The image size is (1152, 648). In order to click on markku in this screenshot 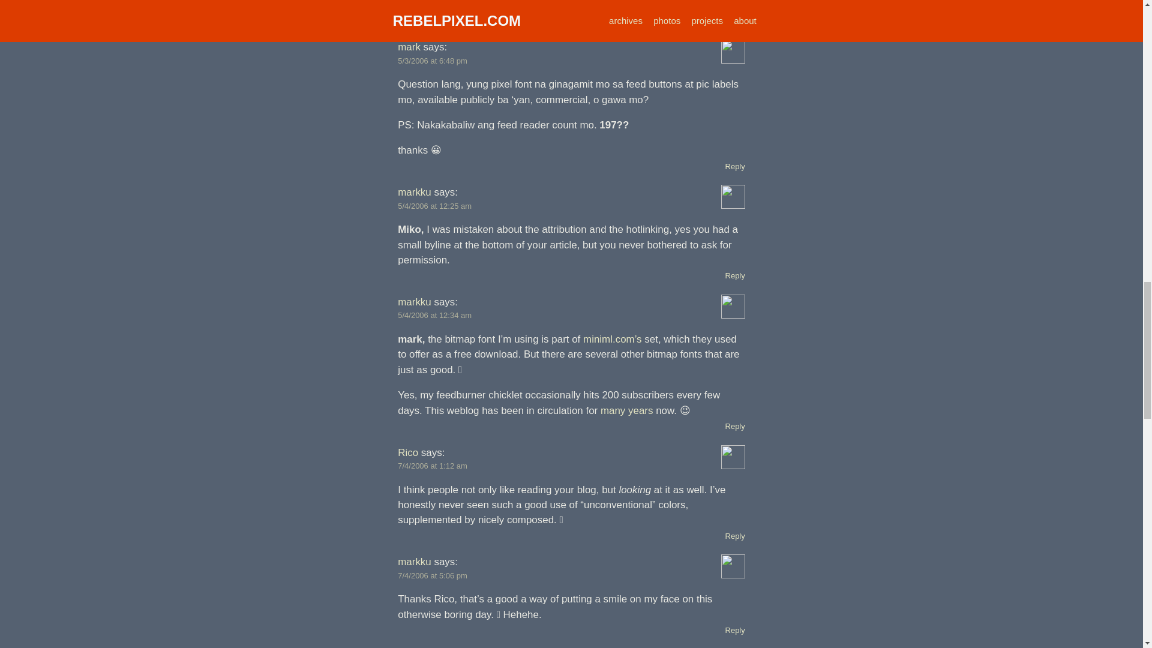, I will do `click(414, 192)`.